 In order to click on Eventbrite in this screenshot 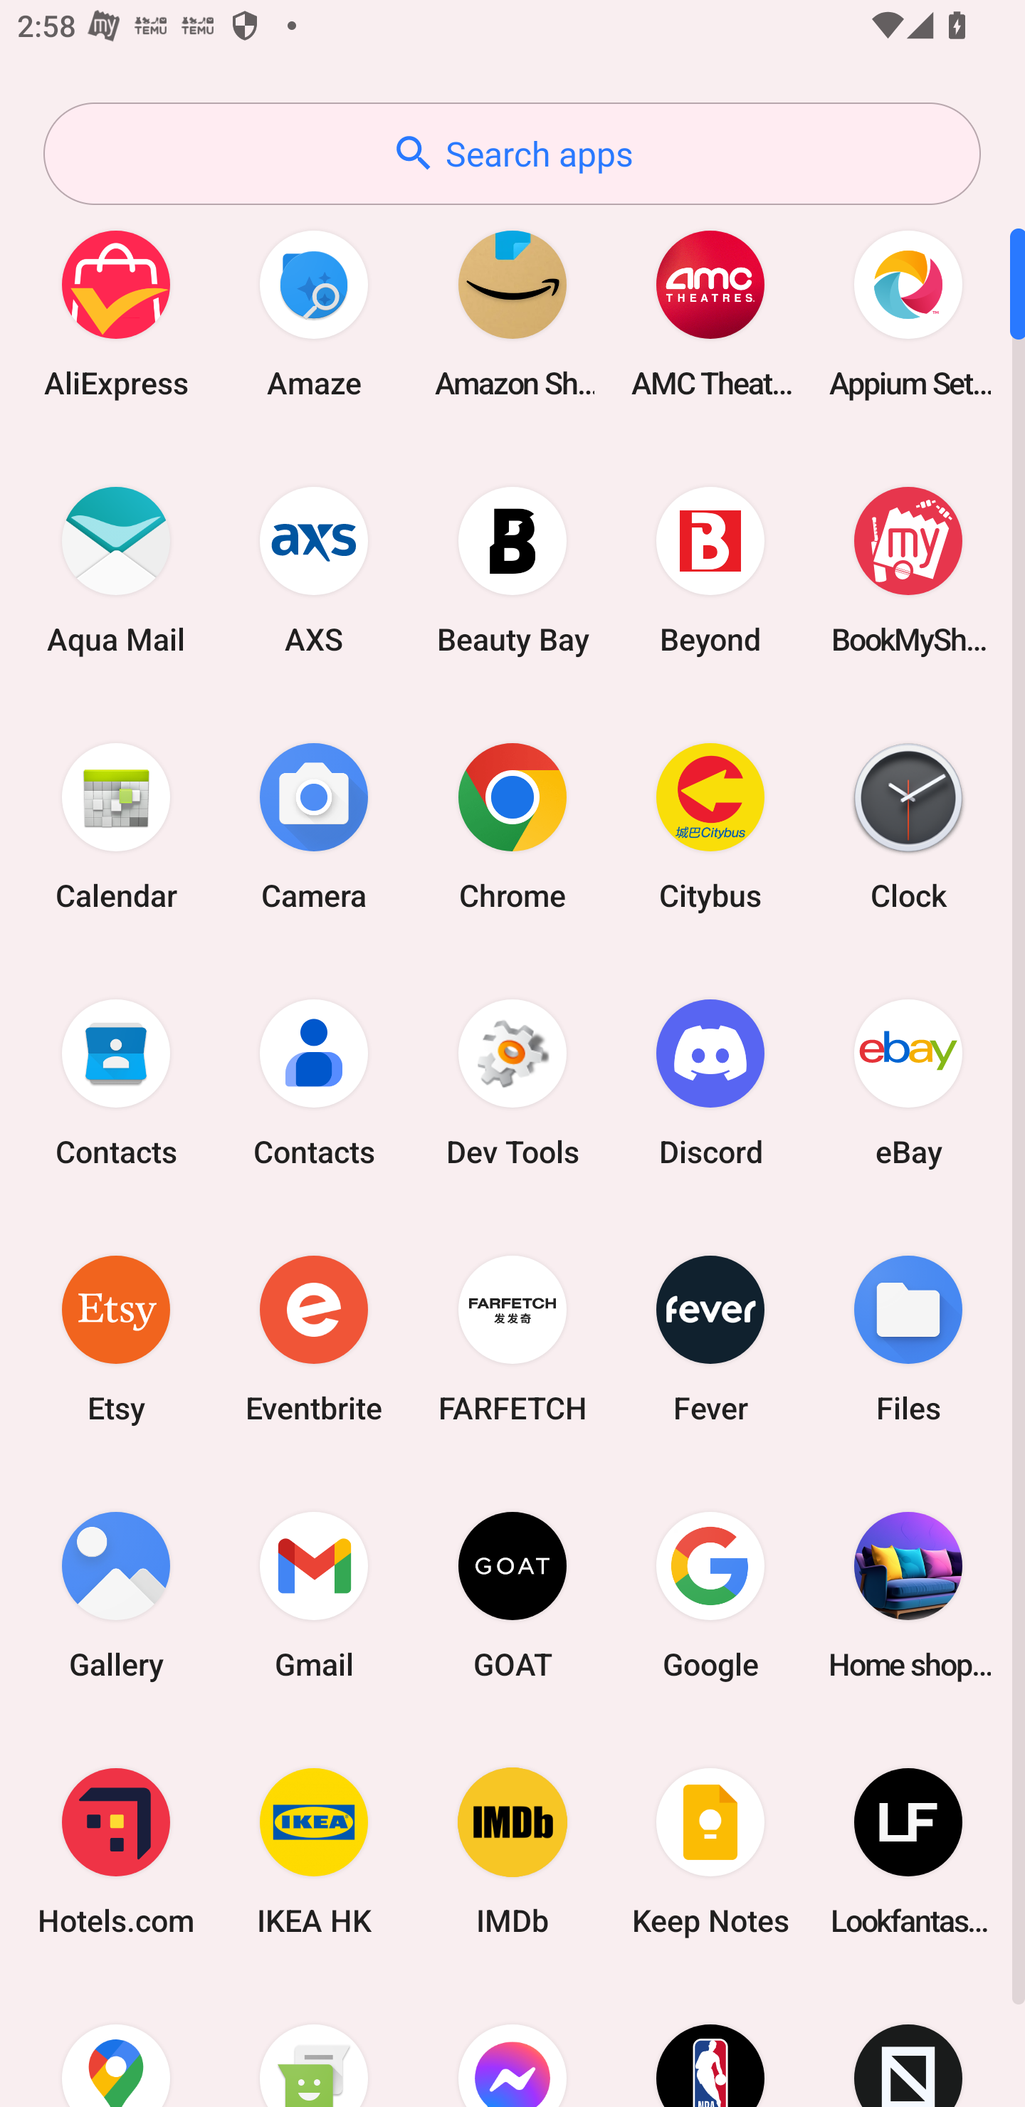, I will do `click(314, 1338)`.